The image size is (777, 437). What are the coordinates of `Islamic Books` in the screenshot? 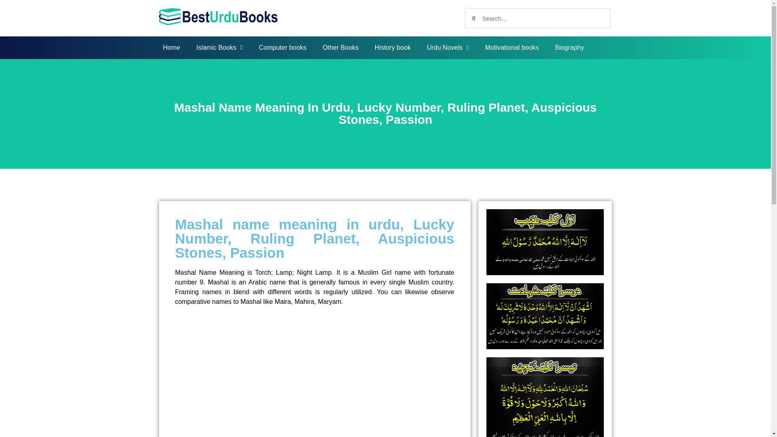 It's located at (219, 48).